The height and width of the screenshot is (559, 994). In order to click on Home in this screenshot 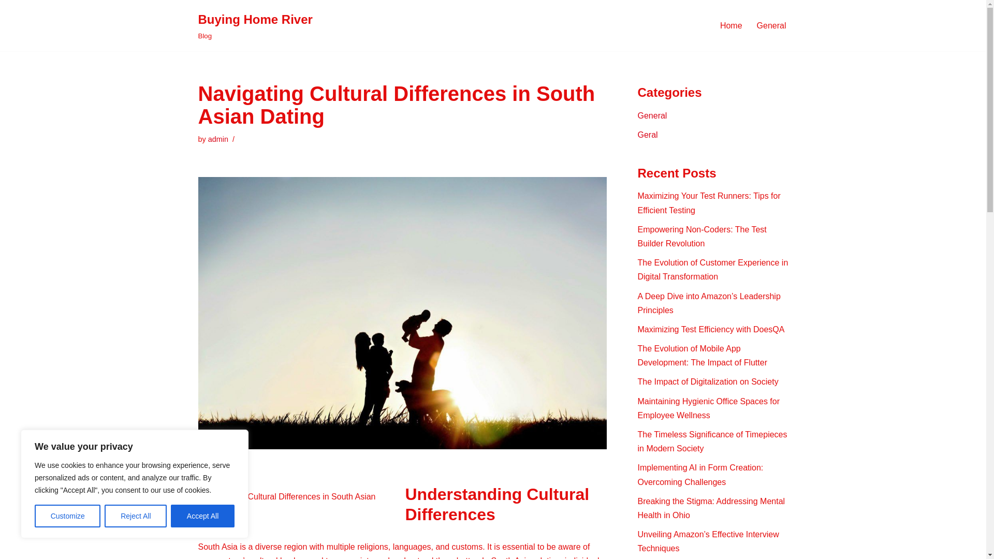, I will do `click(731, 25)`.